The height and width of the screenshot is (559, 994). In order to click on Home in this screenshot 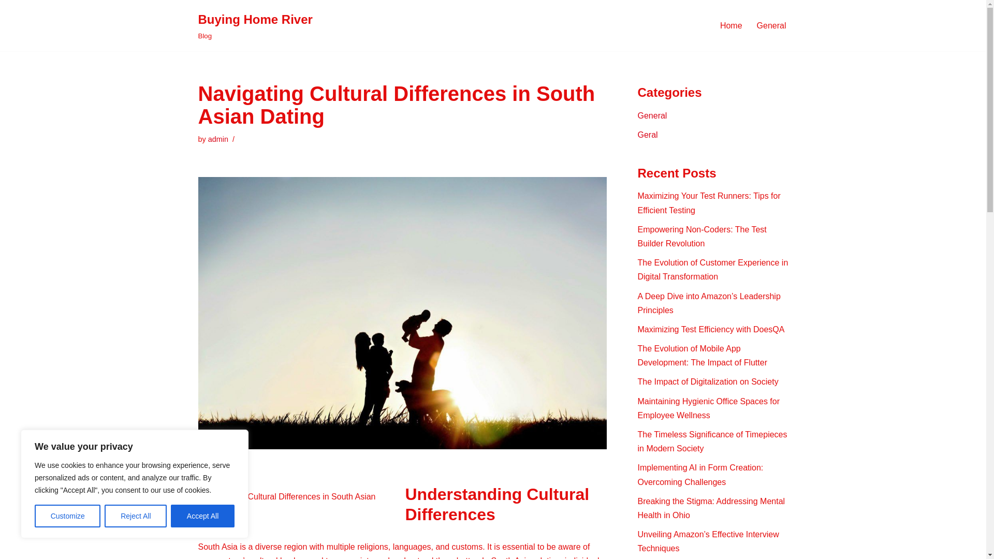, I will do `click(731, 25)`.